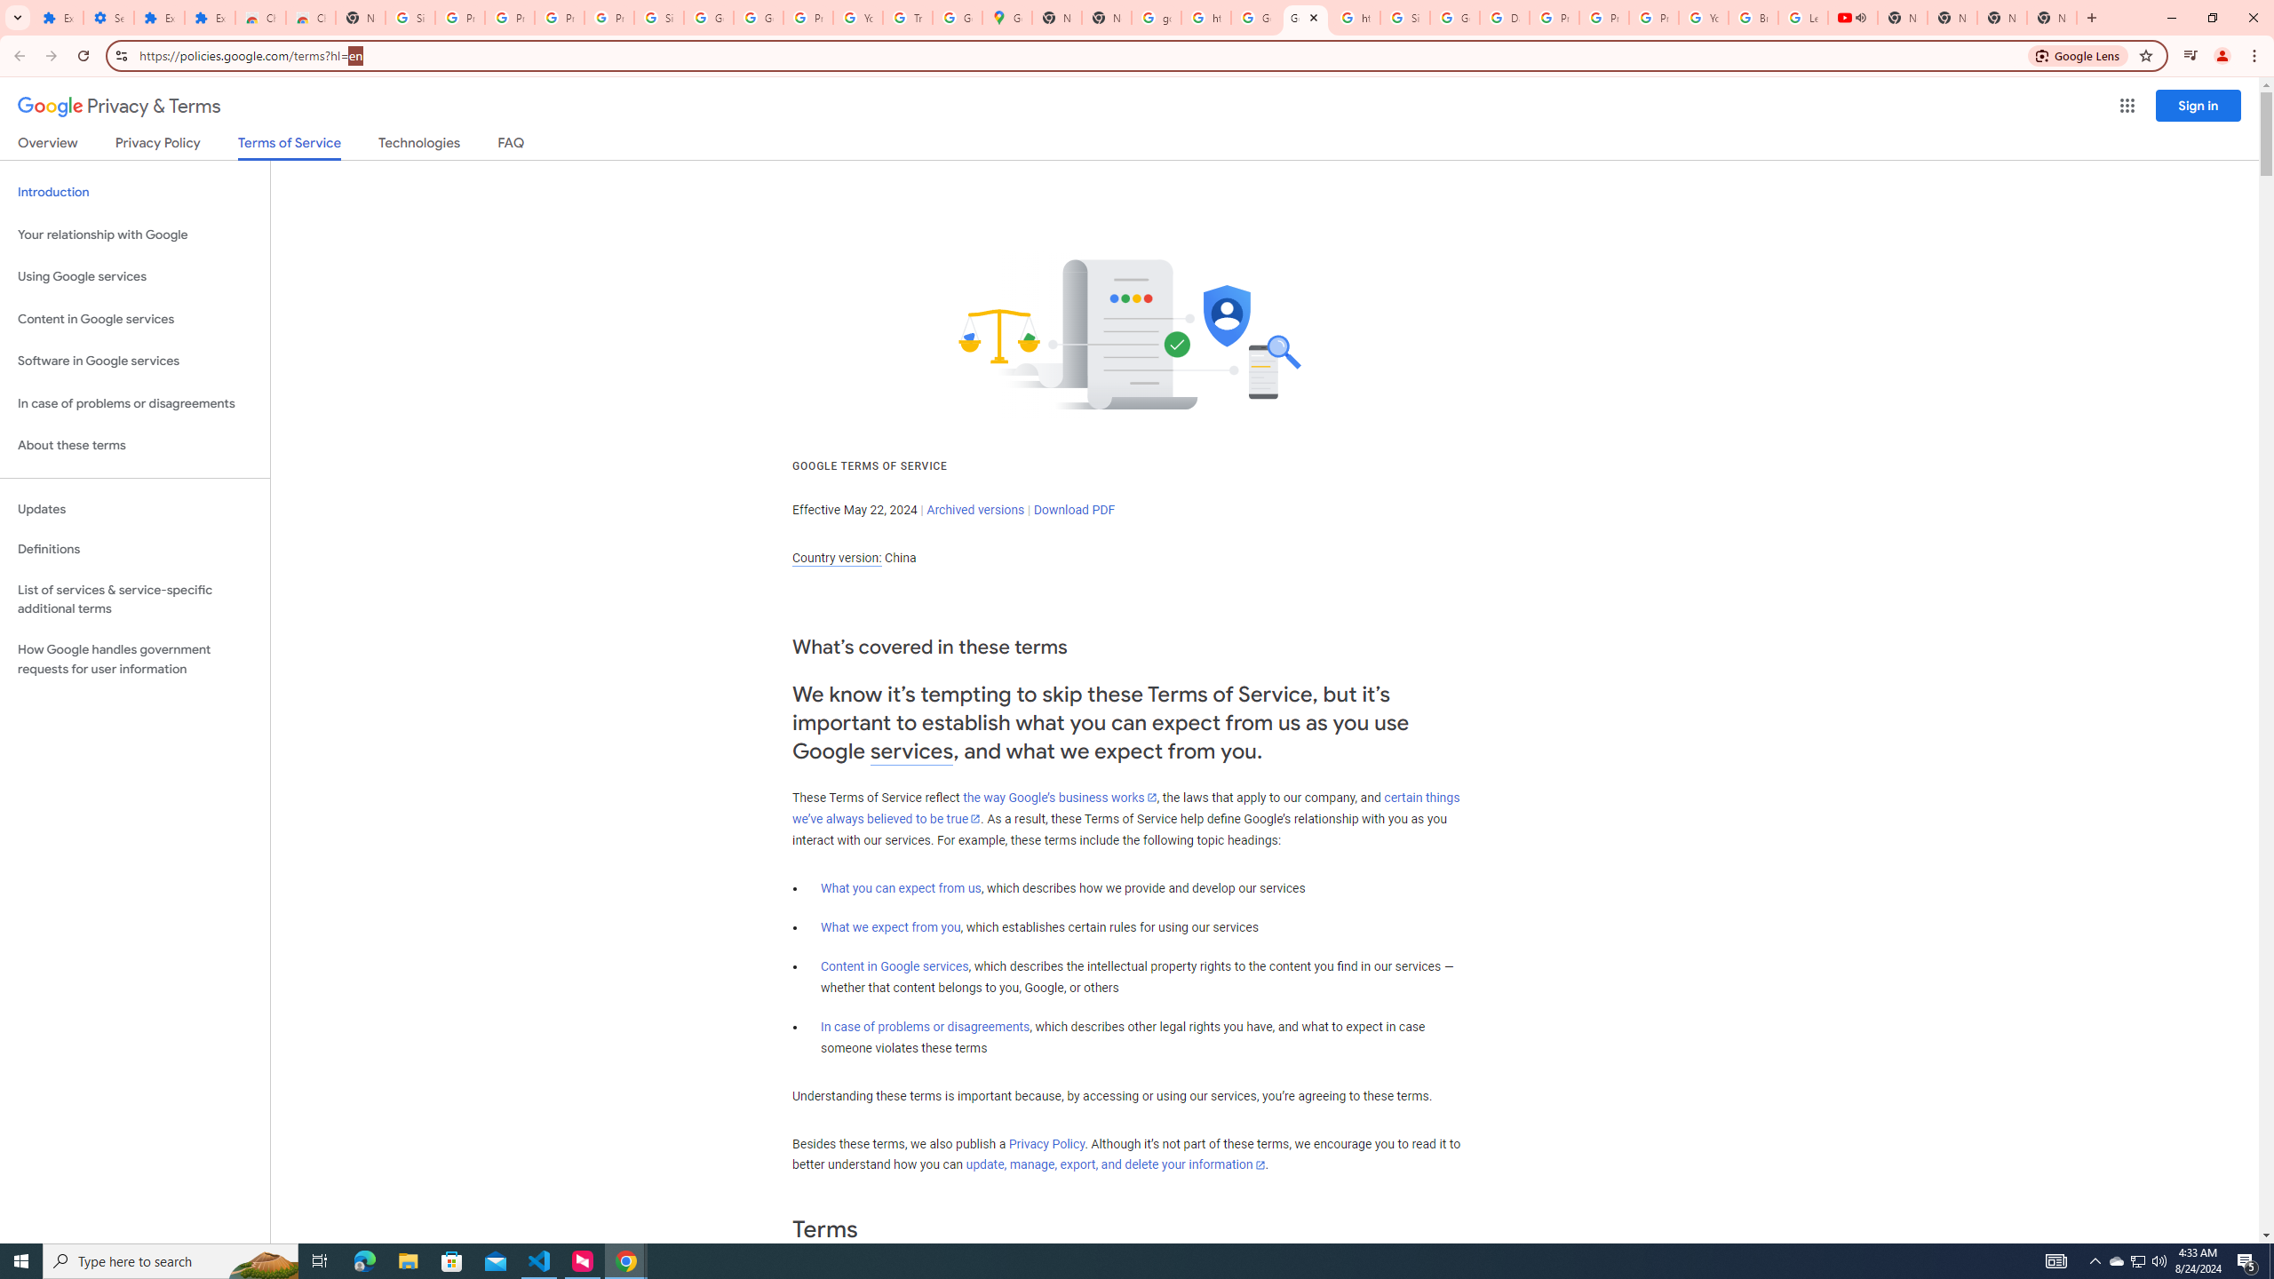  I want to click on About these terms, so click(135, 446).